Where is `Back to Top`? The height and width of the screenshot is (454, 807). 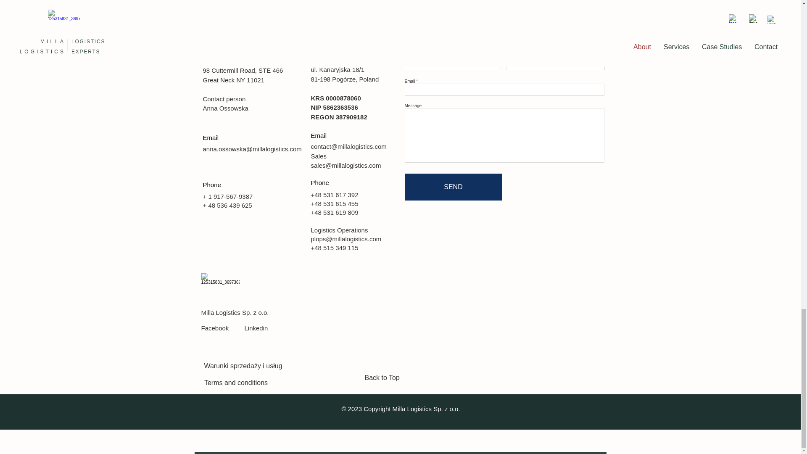 Back to Top is located at coordinates (389, 378).